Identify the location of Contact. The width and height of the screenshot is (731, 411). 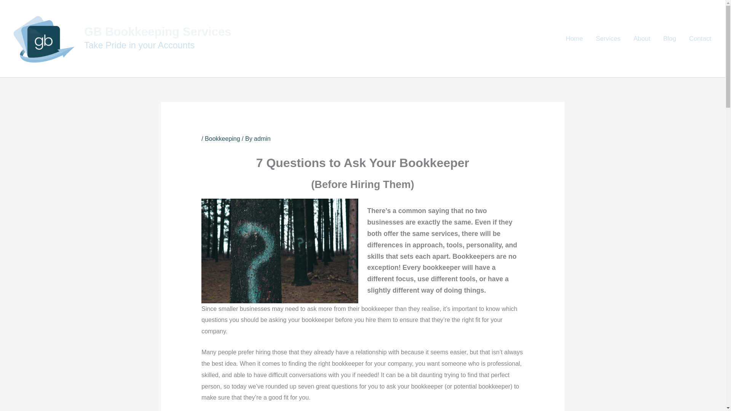
(700, 38).